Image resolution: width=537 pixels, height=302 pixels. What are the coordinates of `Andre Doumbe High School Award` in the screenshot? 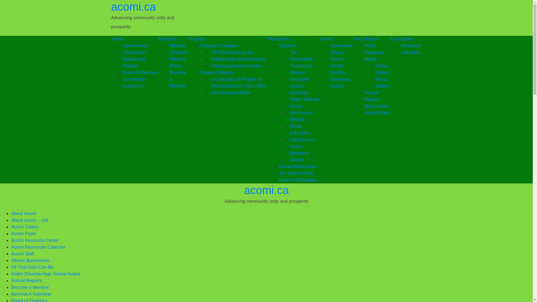 It's located at (46, 274).